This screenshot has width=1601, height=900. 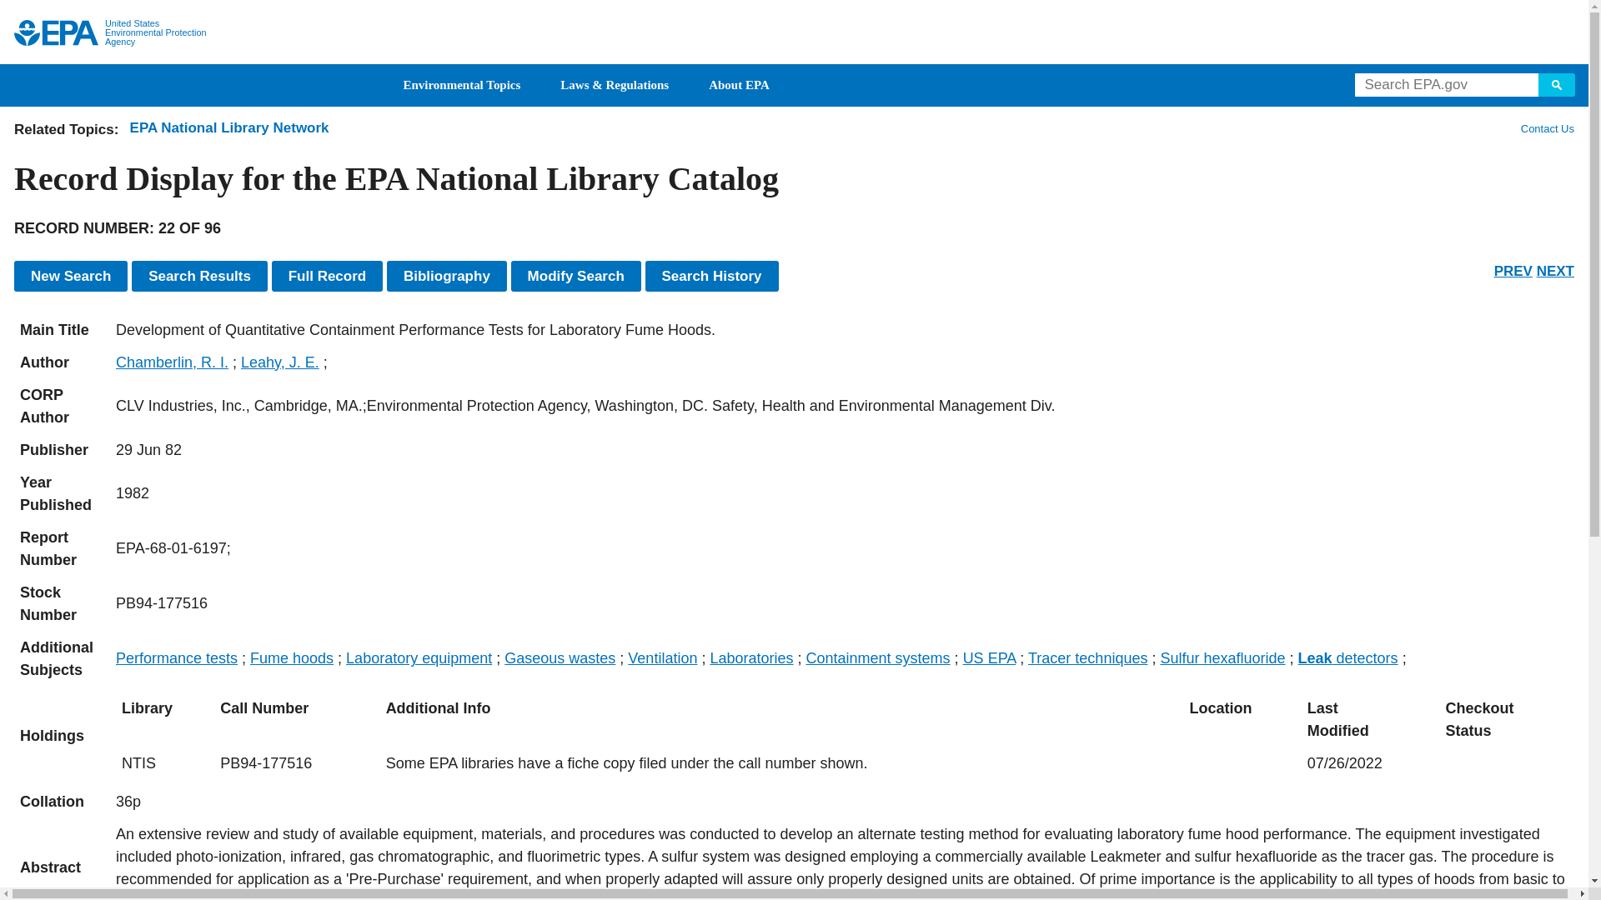 I want to click on Contact Us, so click(x=1546, y=128).